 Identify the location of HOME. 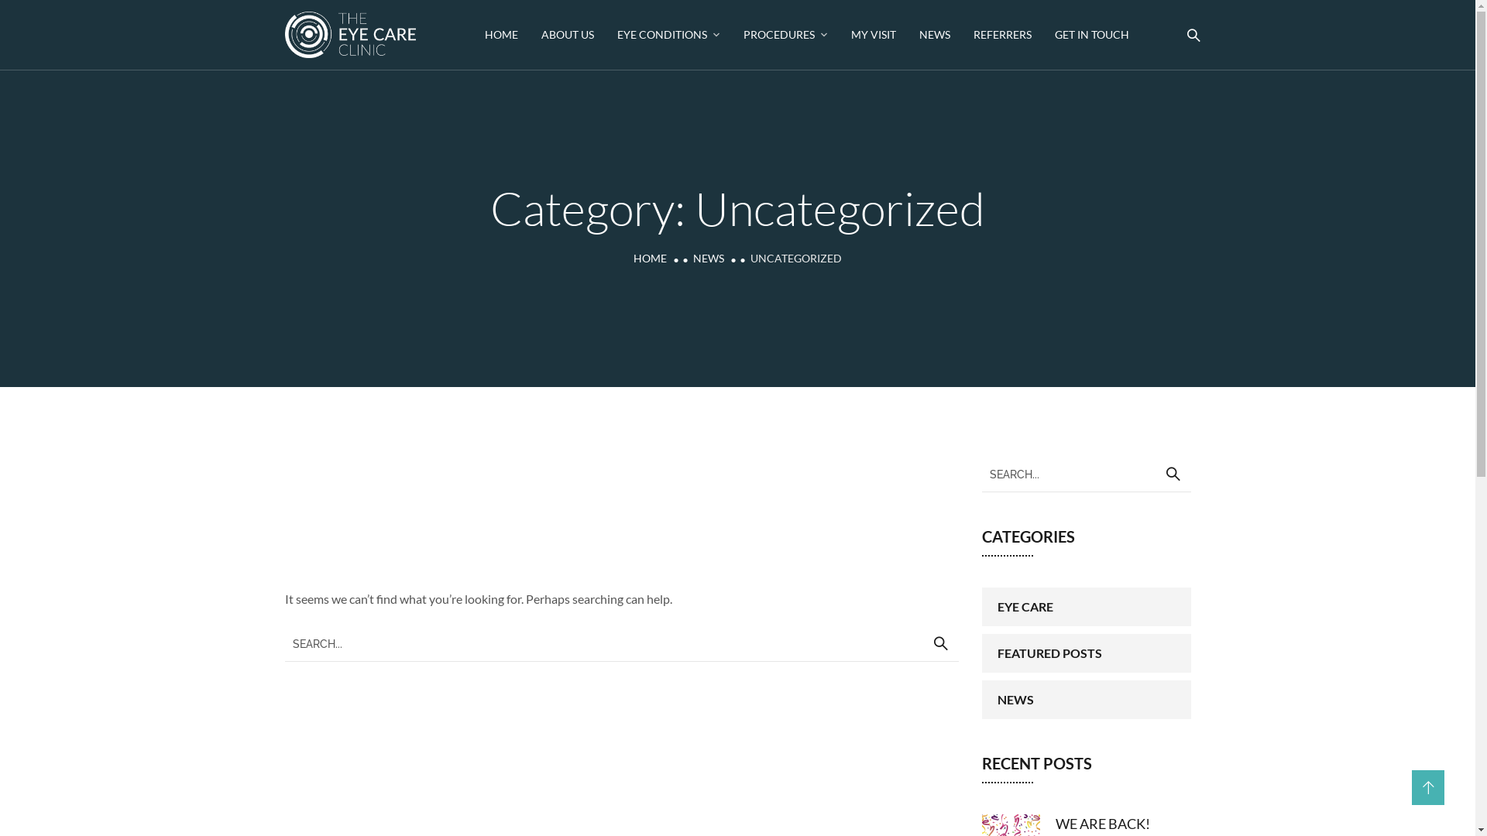
(502, 35).